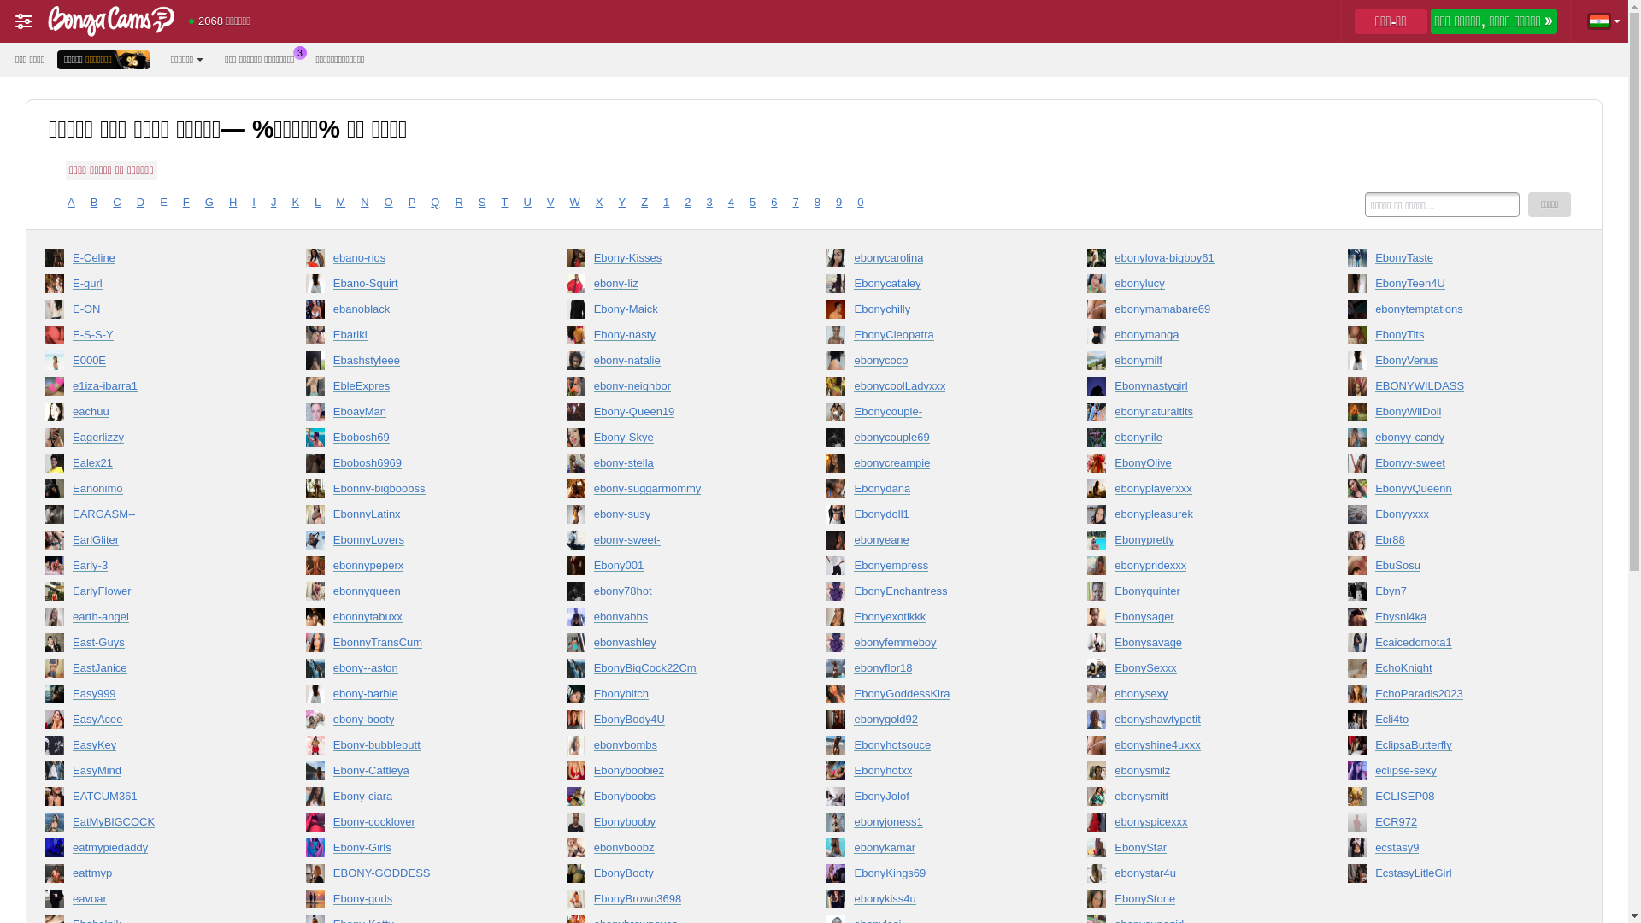 The width and height of the screenshot is (1641, 923). What do you see at coordinates (673, 800) in the screenshot?
I see `Ebonyboobs` at bounding box center [673, 800].